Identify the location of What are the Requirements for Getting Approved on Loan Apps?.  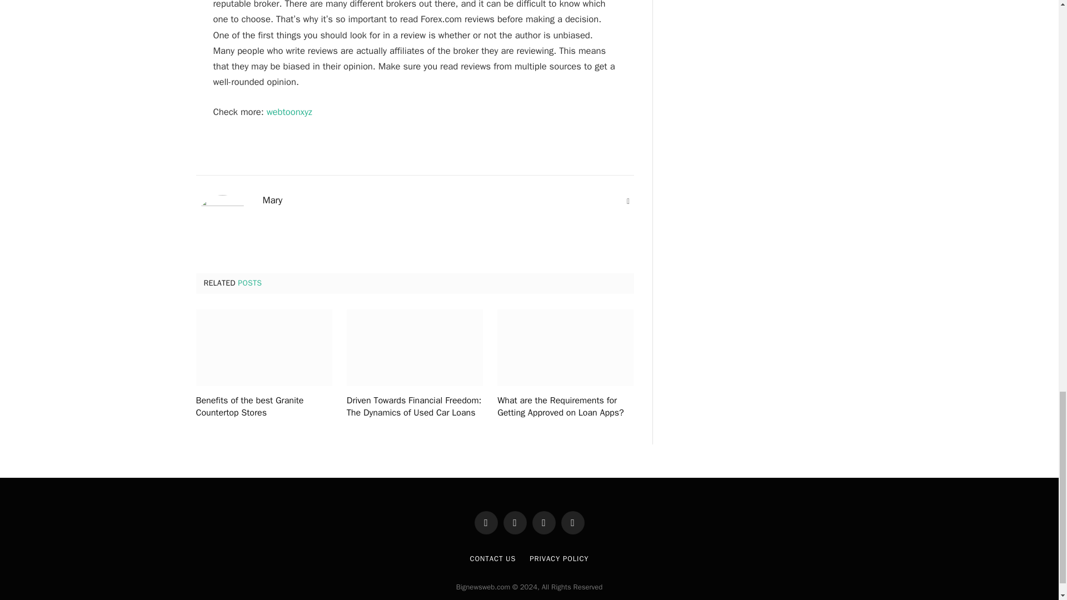
(565, 348).